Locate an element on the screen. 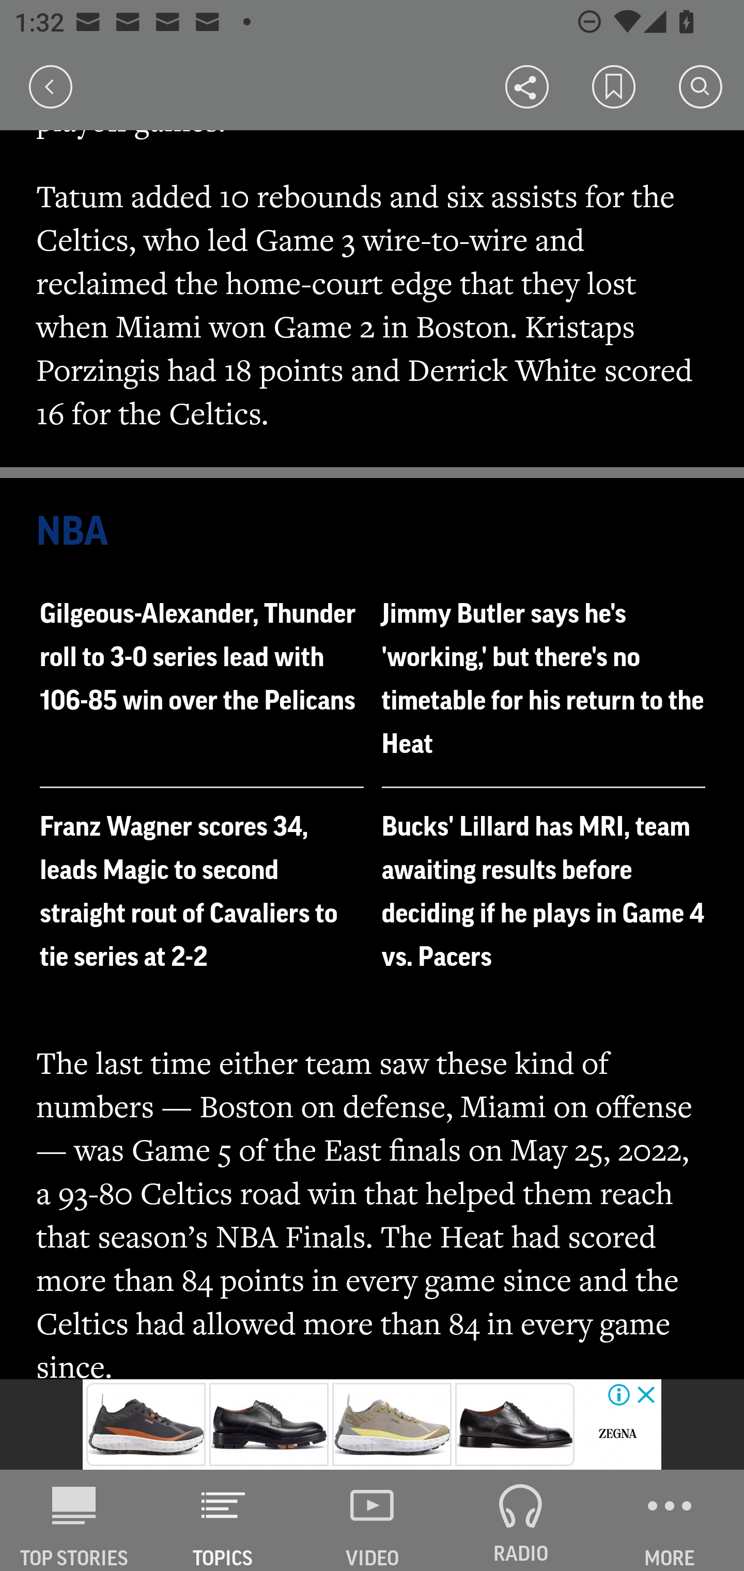 The height and width of the screenshot is (1571, 744). AP News TOP STORIES is located at coordinates (74, 1520).